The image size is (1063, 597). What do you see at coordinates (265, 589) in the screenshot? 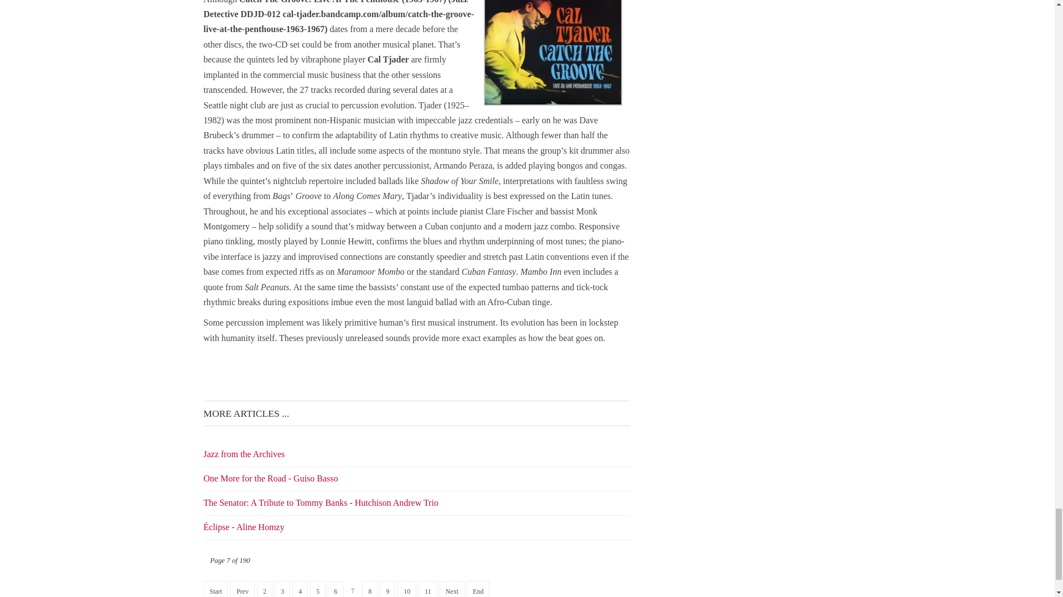
I see `2` at bounding box center [265, 589].